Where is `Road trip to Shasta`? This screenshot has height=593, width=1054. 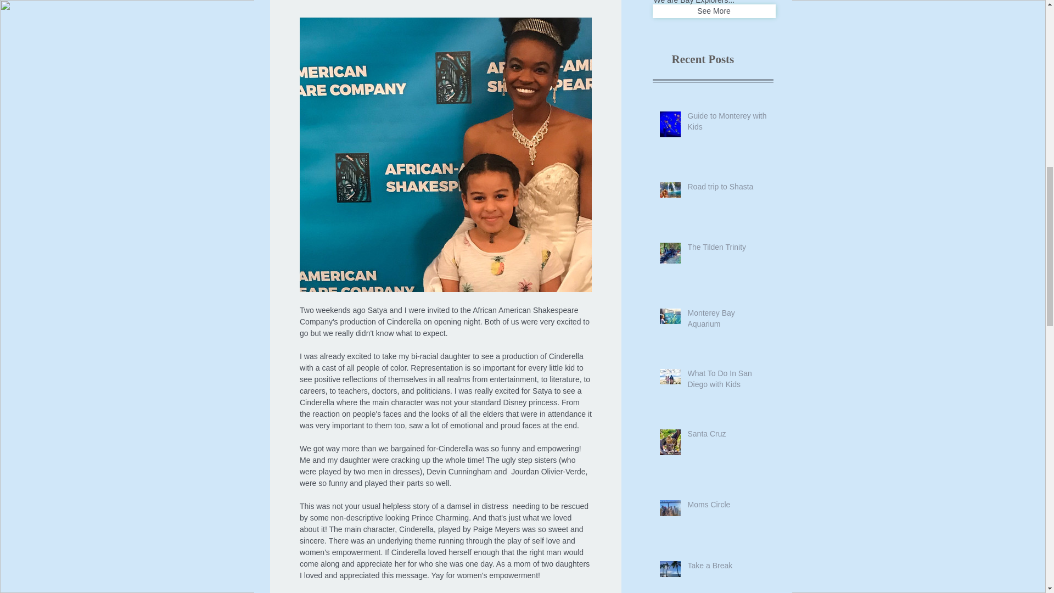 Road trip to Shasta is located at coordinates (726, 189).